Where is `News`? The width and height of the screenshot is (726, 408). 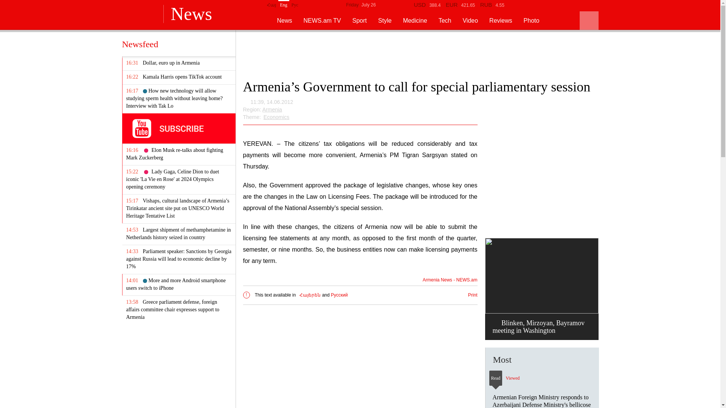 News is located at coordinates (278, 20).